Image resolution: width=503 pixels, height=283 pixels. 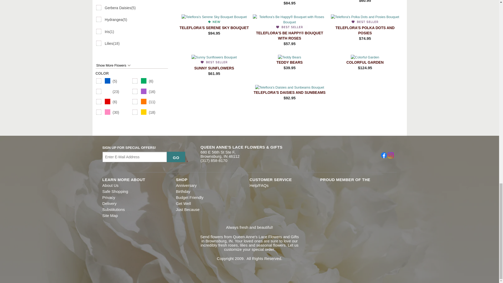 I want to click on go, so click(x=176, y=157).